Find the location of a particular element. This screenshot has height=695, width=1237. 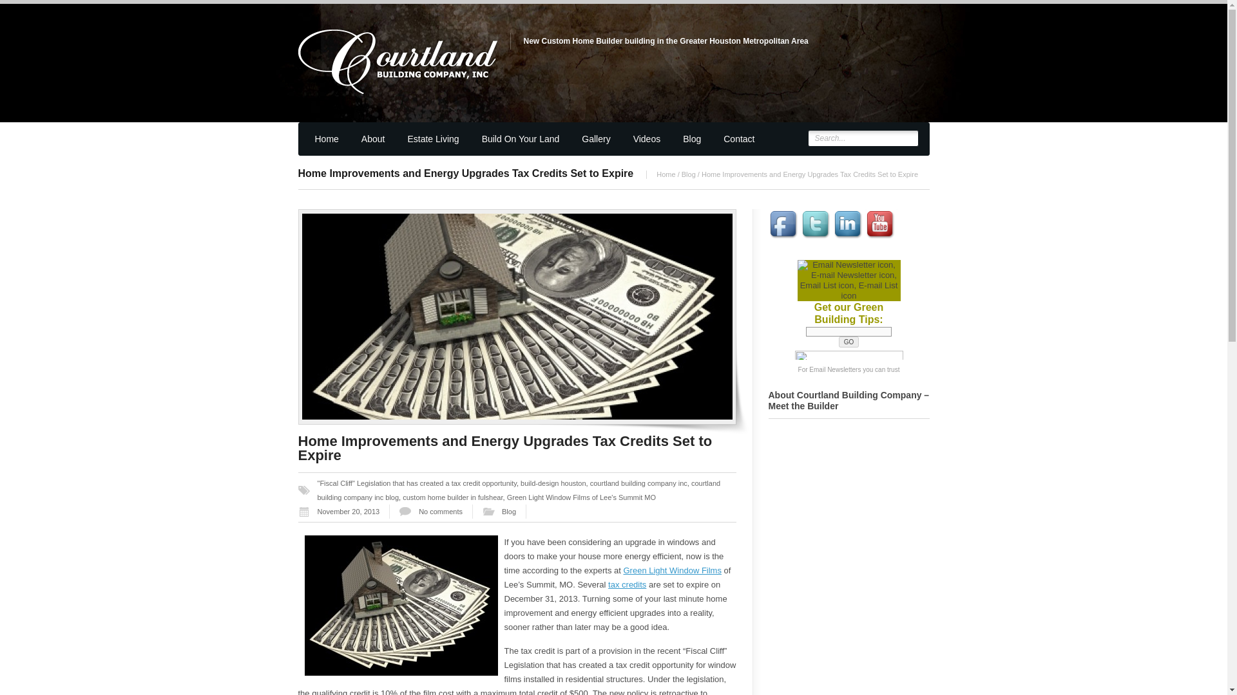

courtland building company inc blog is located at coordinates (518, 490).